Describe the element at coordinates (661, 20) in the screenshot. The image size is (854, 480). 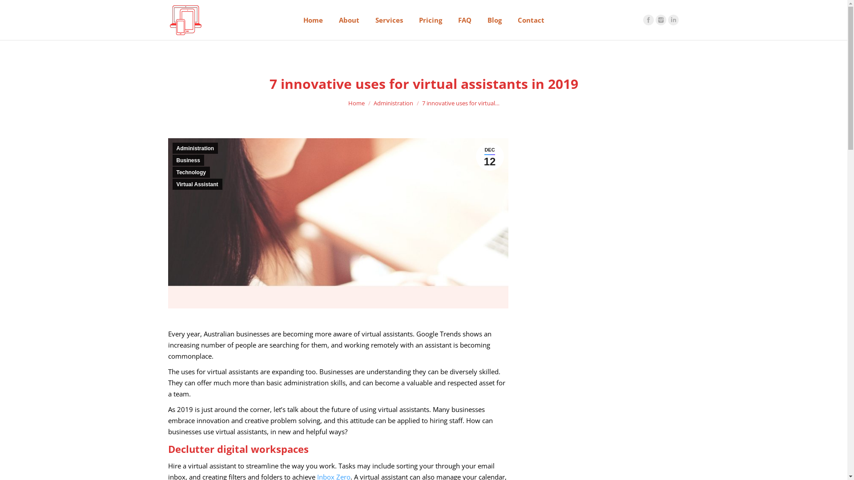
I see `Instagram` at that location.